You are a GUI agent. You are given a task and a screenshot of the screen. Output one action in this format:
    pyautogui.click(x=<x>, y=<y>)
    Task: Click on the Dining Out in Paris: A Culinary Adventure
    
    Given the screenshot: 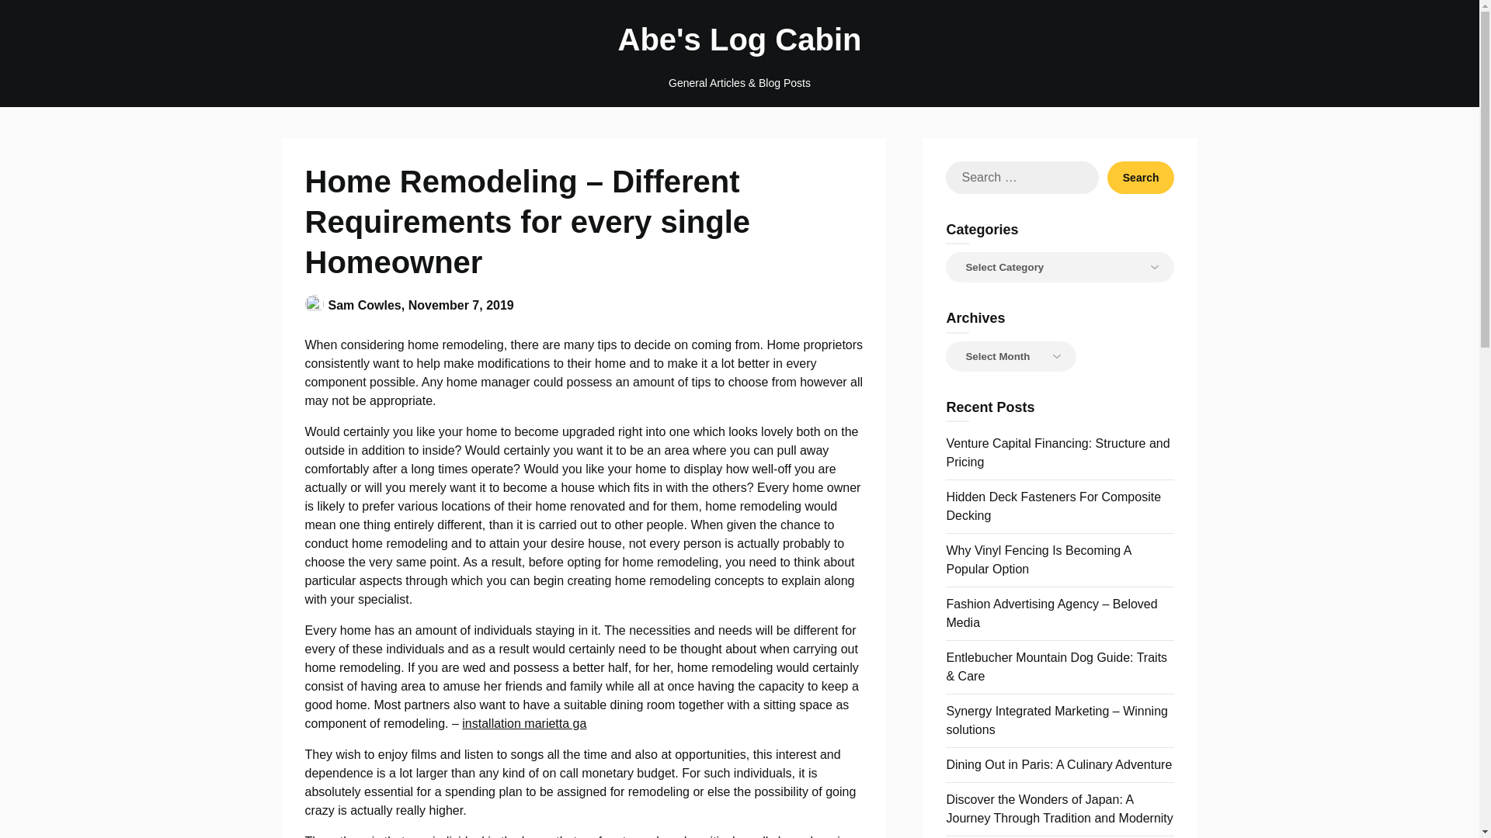 What is the action you would take?
    pyautogui.click(x=1058, y=764)
    